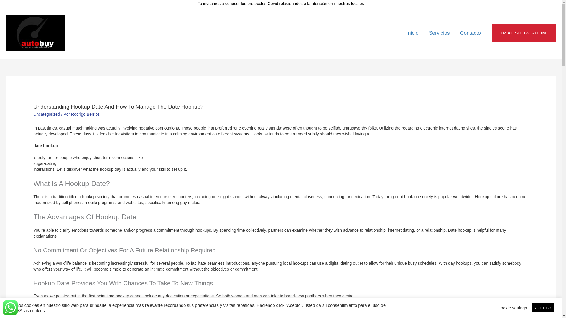 This screenshot has width=566, height=318. What do you see at coordinates (85, 114) in the screenshot?
I see `Ver todas las entradas de Rodrigo Berrios` at bounding box center [85, 114].